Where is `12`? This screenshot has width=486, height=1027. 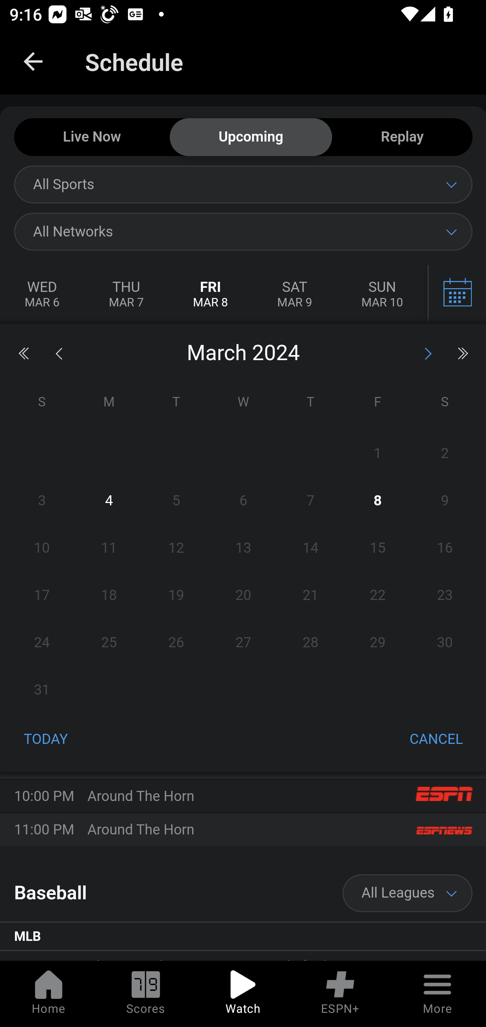
12 is located at coordinates (177, 548).